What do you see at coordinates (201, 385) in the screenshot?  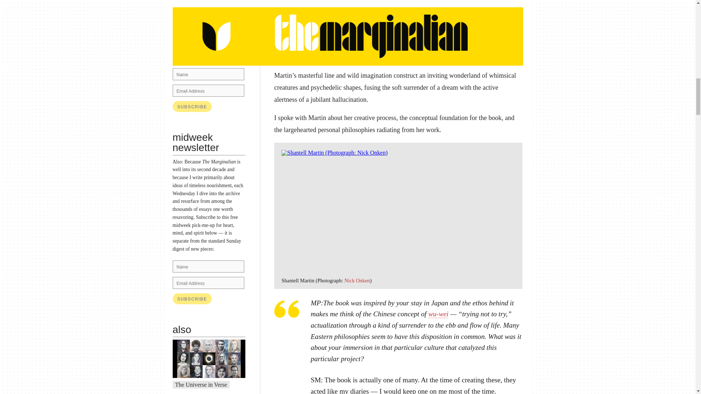 I see `The Universe in Verse` at bounding box center [201, 385].